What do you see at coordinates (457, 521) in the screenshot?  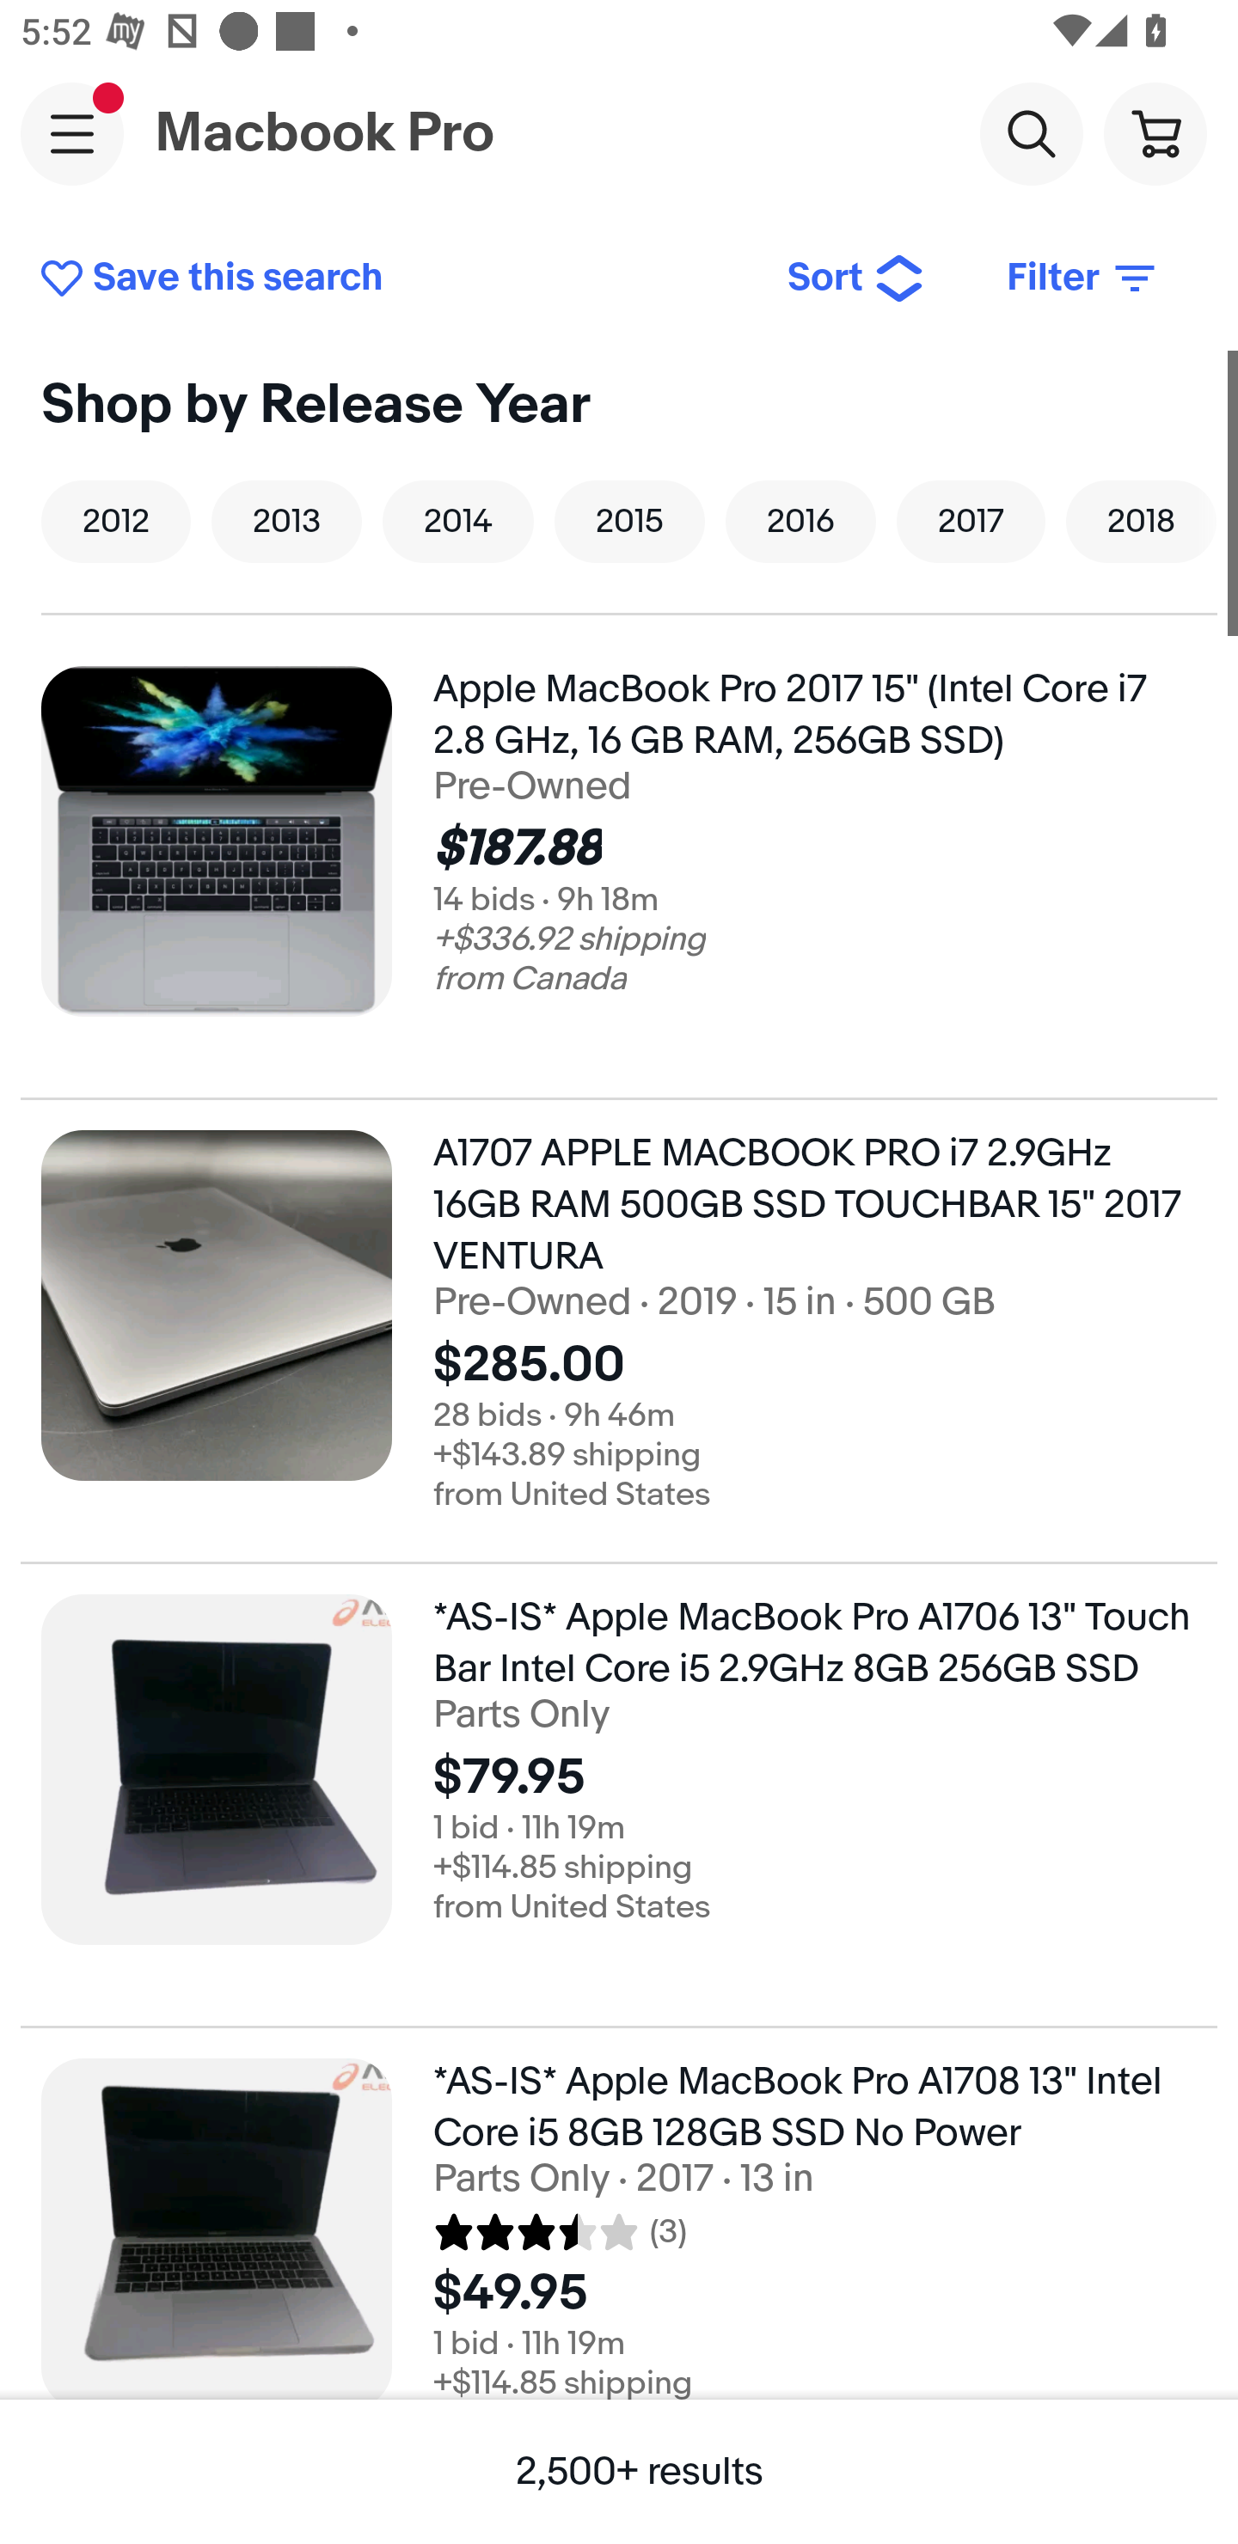 I see `2014 2014, Release Year` at bounding box center [457, 521].